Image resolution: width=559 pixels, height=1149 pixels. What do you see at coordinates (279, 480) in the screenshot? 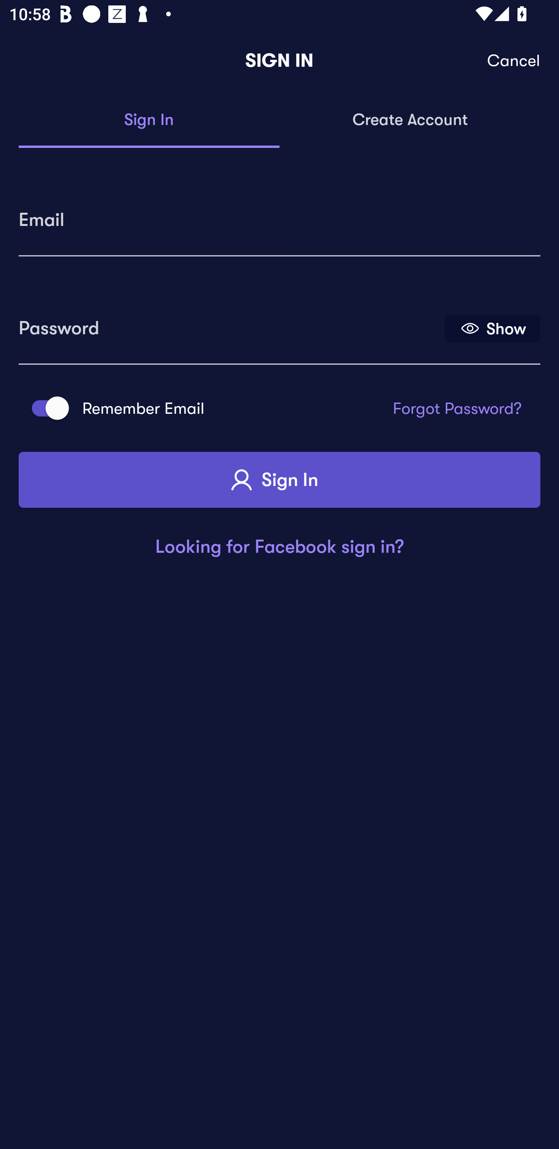
I see `Sign In` at bounding box center [279, 480].